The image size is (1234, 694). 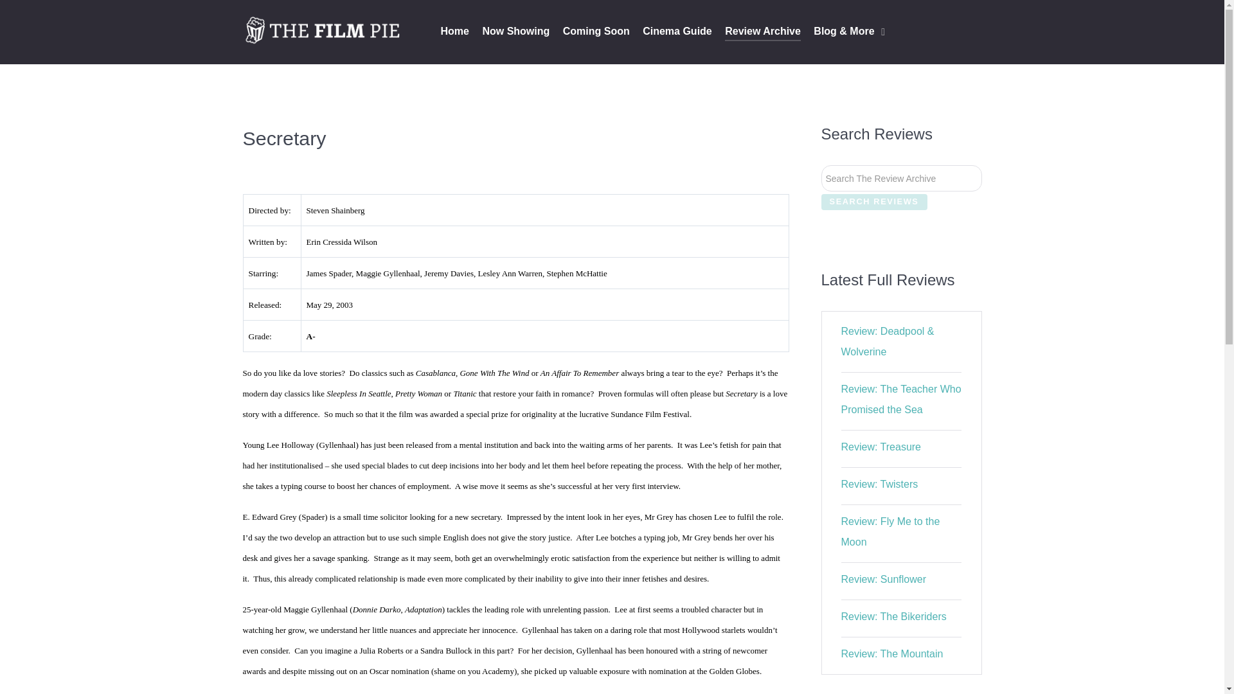 What do you see at coordinates (882, 447) in the screenshot?
I see `Review: Treasure` at bounding box center [882, 447].